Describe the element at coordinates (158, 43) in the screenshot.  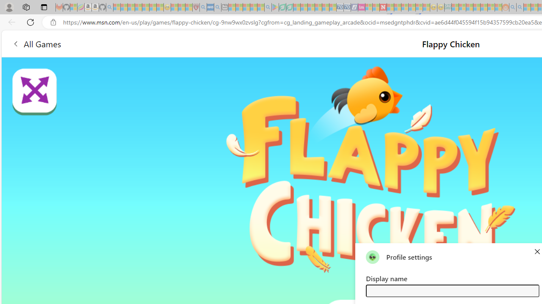
I see `All Games` at that location.